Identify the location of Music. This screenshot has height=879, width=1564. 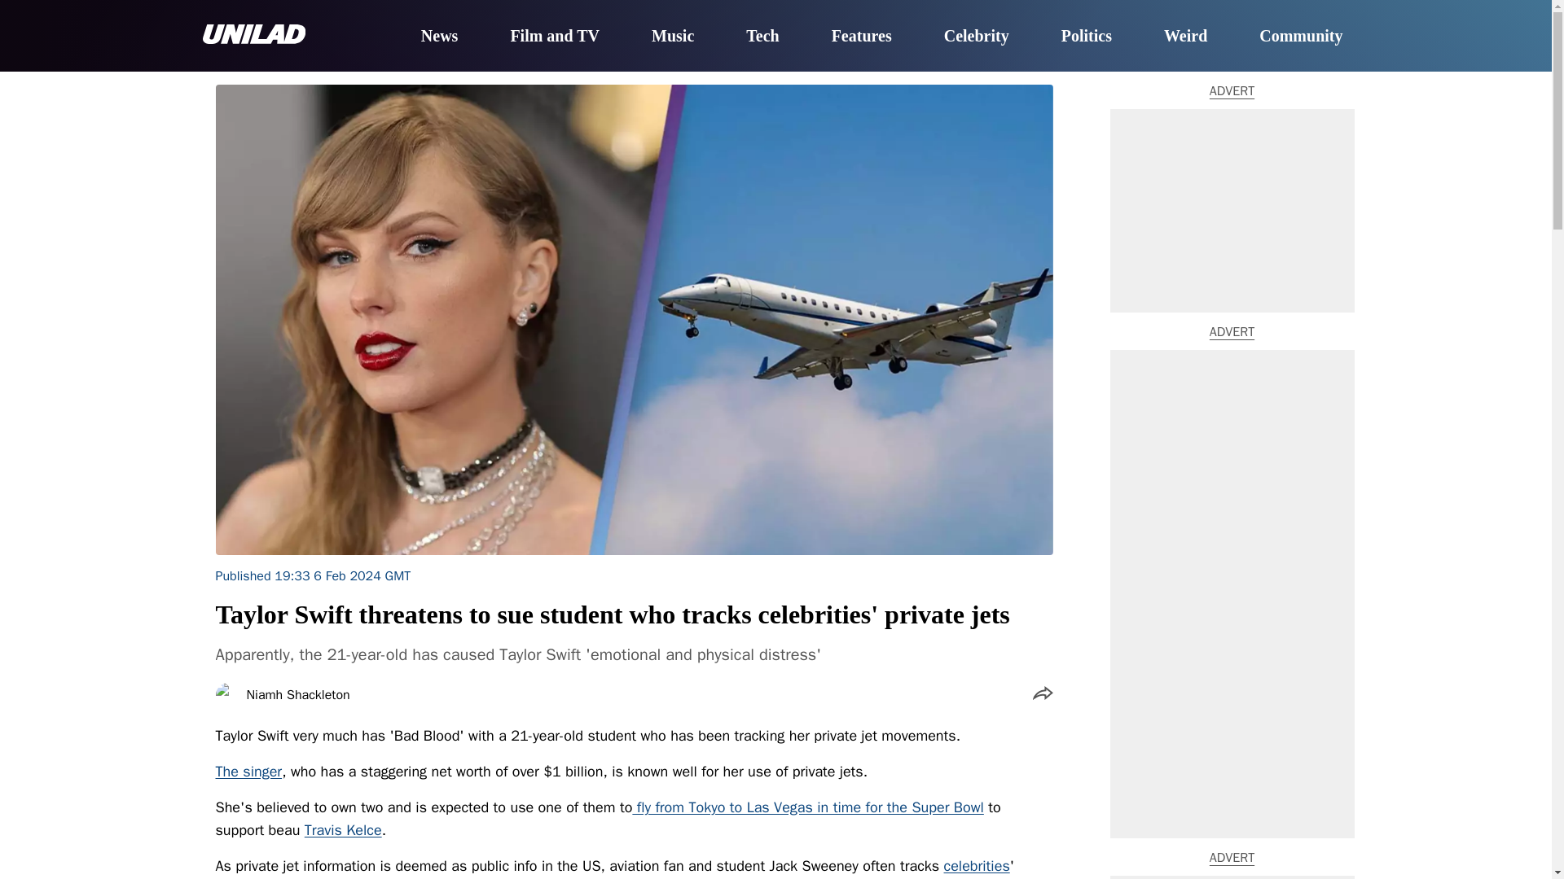
(673, 37).